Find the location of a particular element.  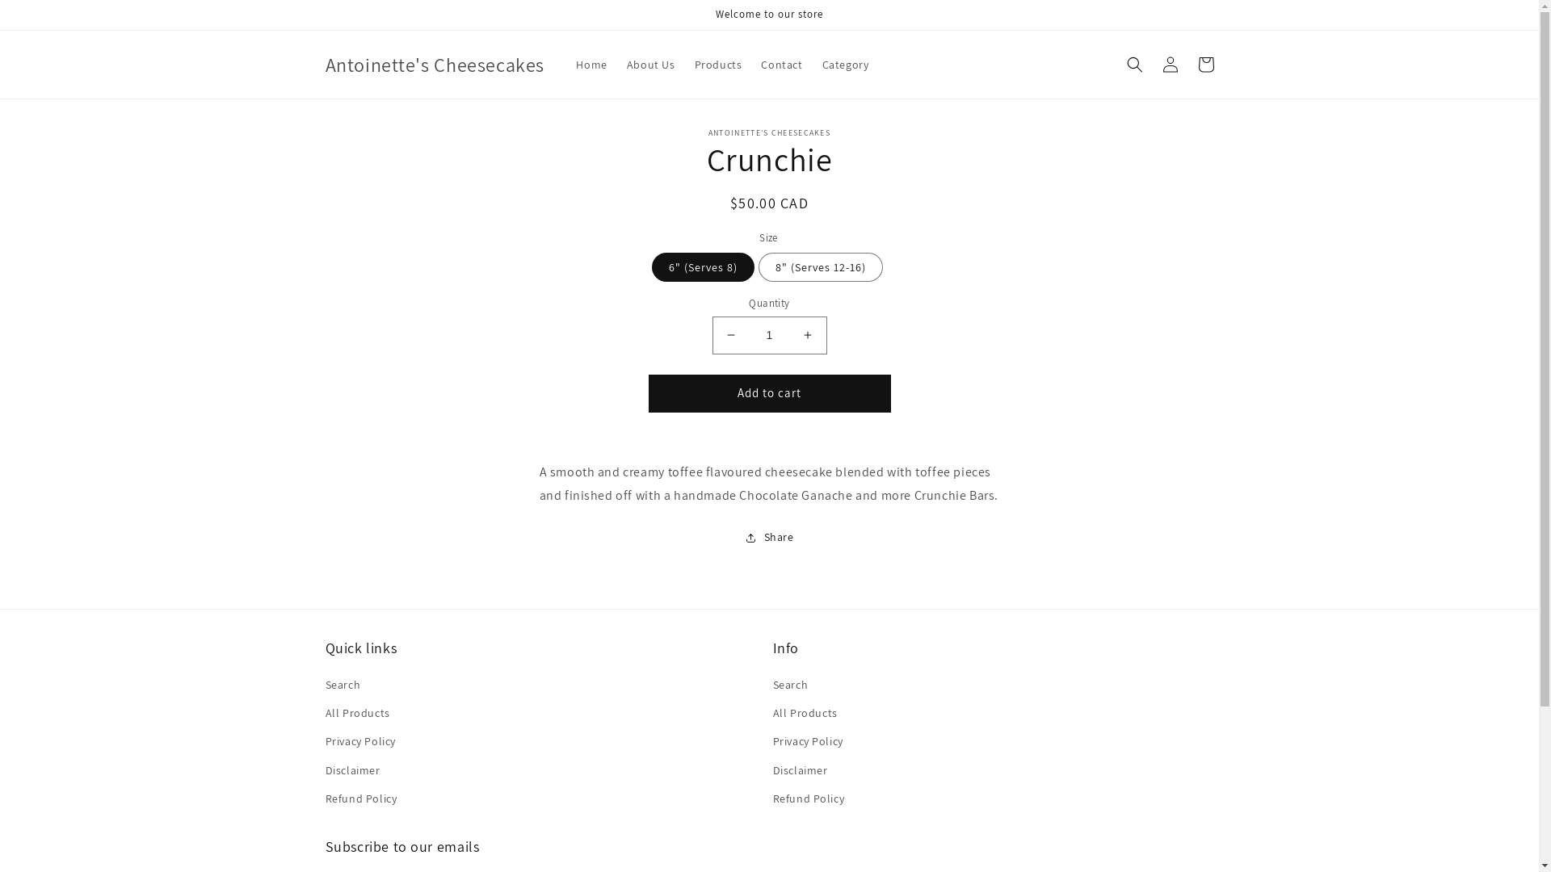

Refund Policy is located at coordinates (360, 799).